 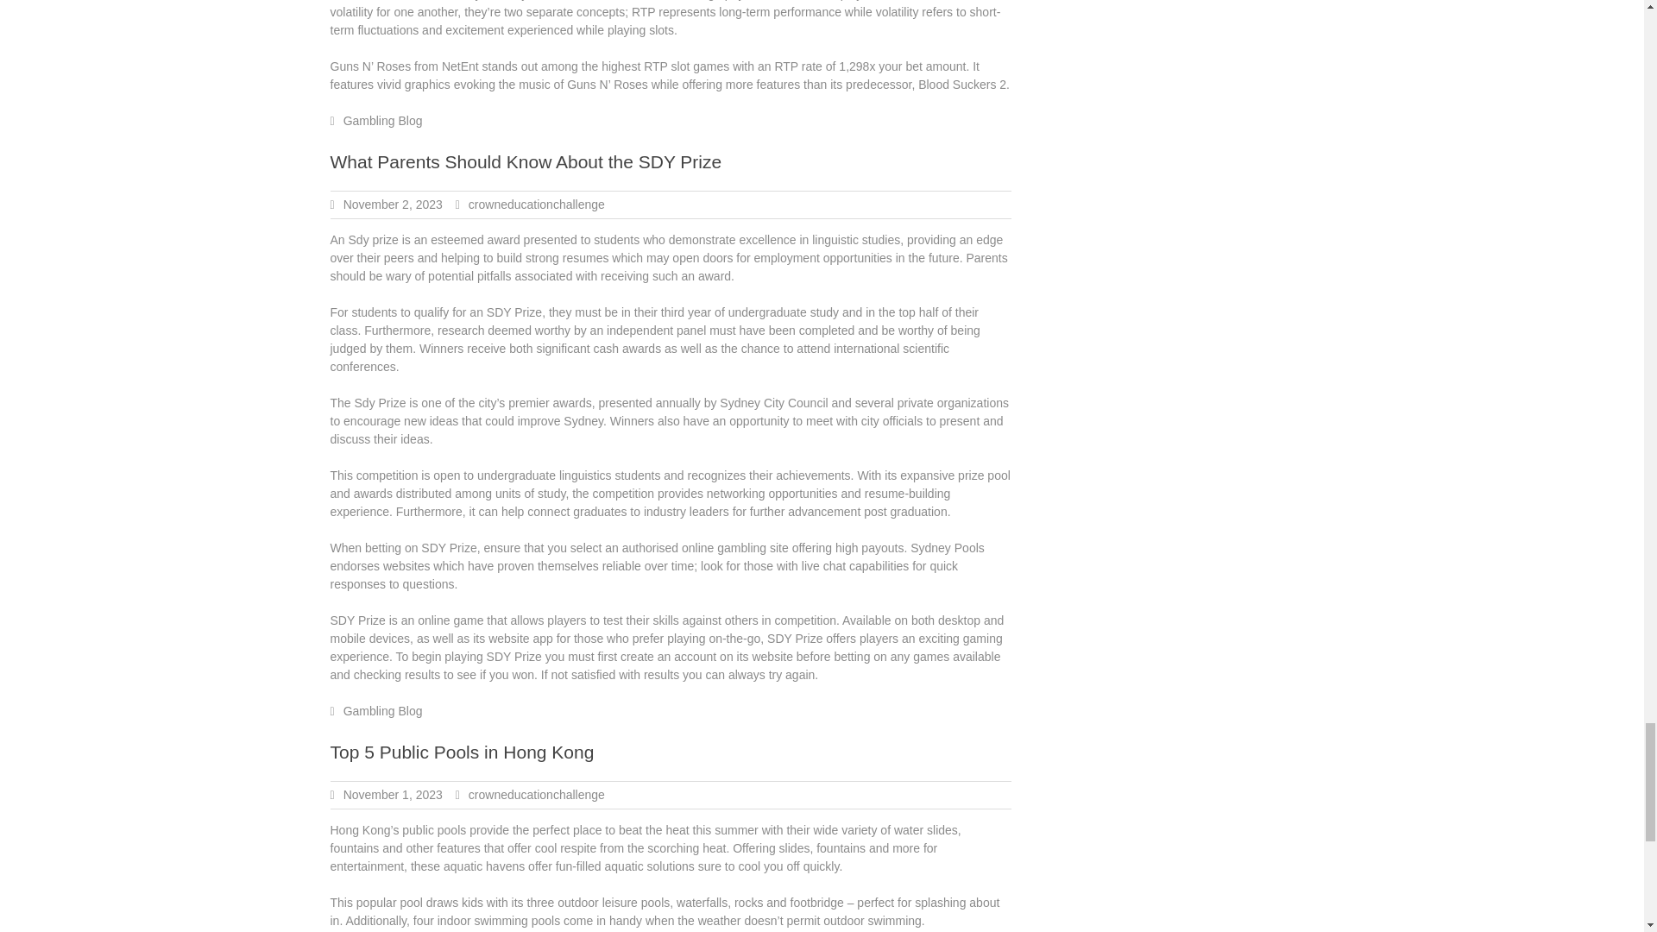 What do you see at coordinates (392, 794) in the screenshot?
I see `November 1, 2023` at bounding box center [392, 794].